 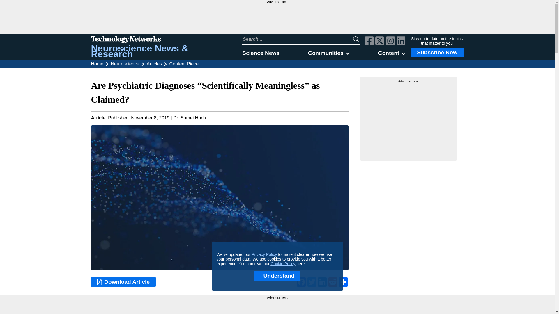 What do you see at coordinates (264, 254) in the screenshot?
I see `Privacy Policy` at bounding box center [264, 254].